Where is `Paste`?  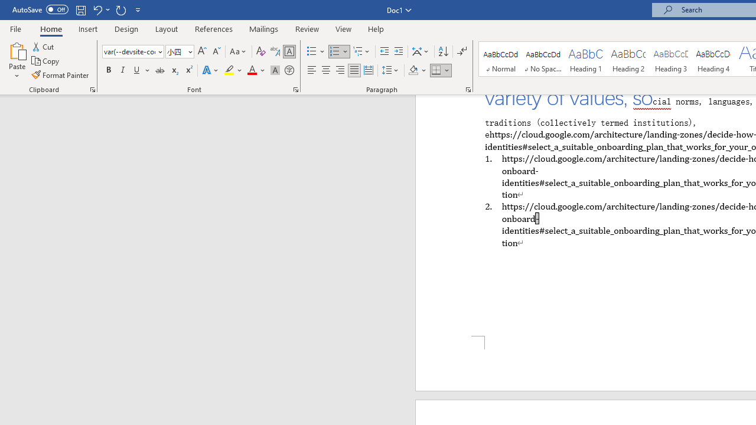
Paste is located at coordinates (17, 50).